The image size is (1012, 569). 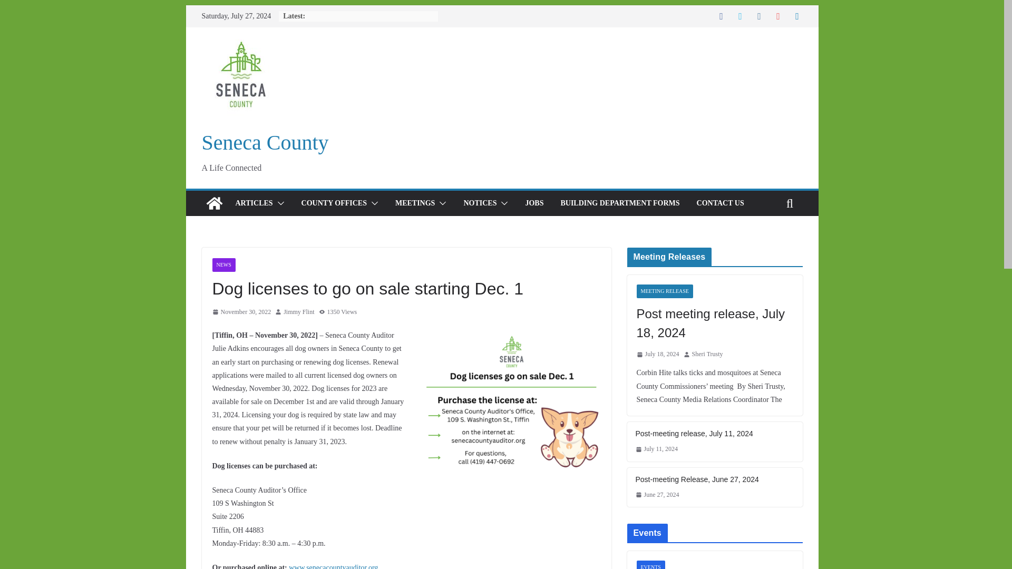 I want to click on Download This Theme, so click(x=334, y=203).